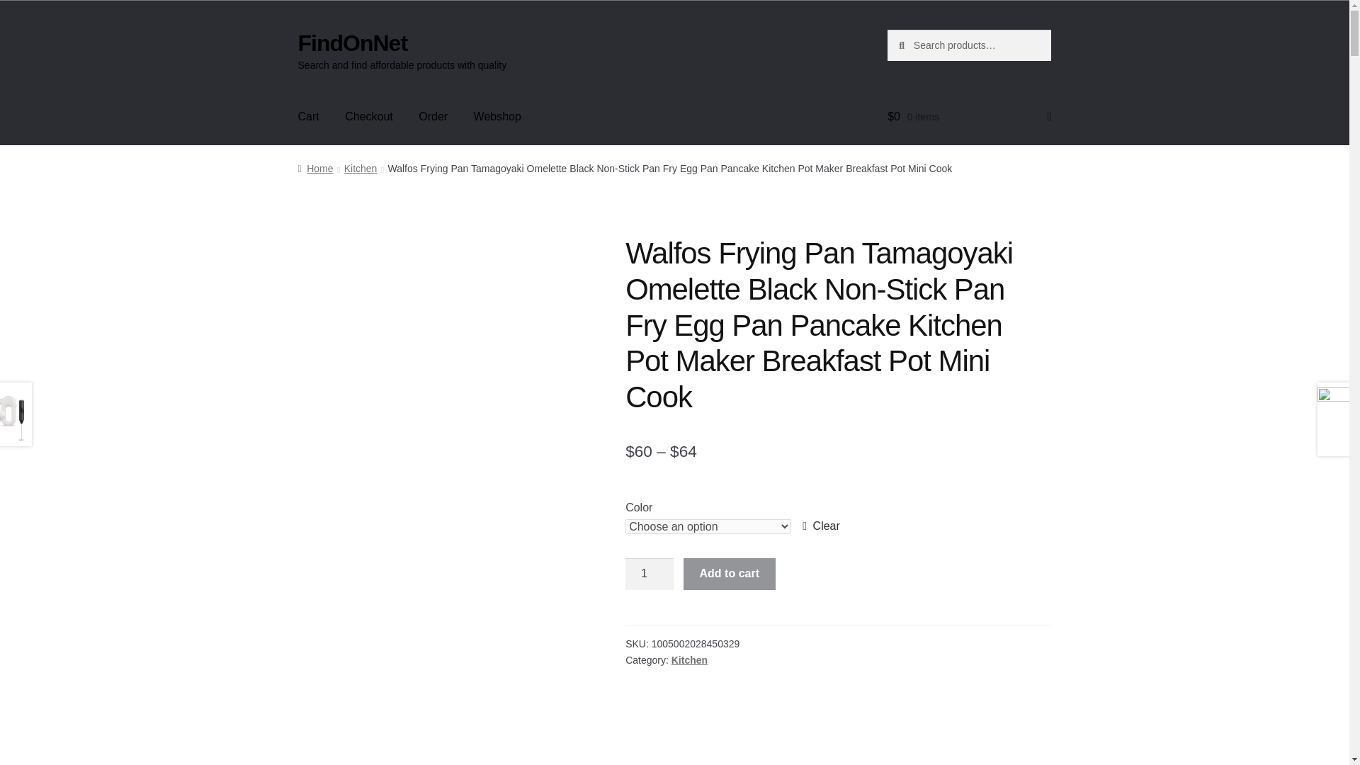 Image resolution: width=1360 pixels, height=765 pixels. What do you see at coordinates (821, 526) in the screenshot?
I see `Clear` at bounding box center [821, 526].